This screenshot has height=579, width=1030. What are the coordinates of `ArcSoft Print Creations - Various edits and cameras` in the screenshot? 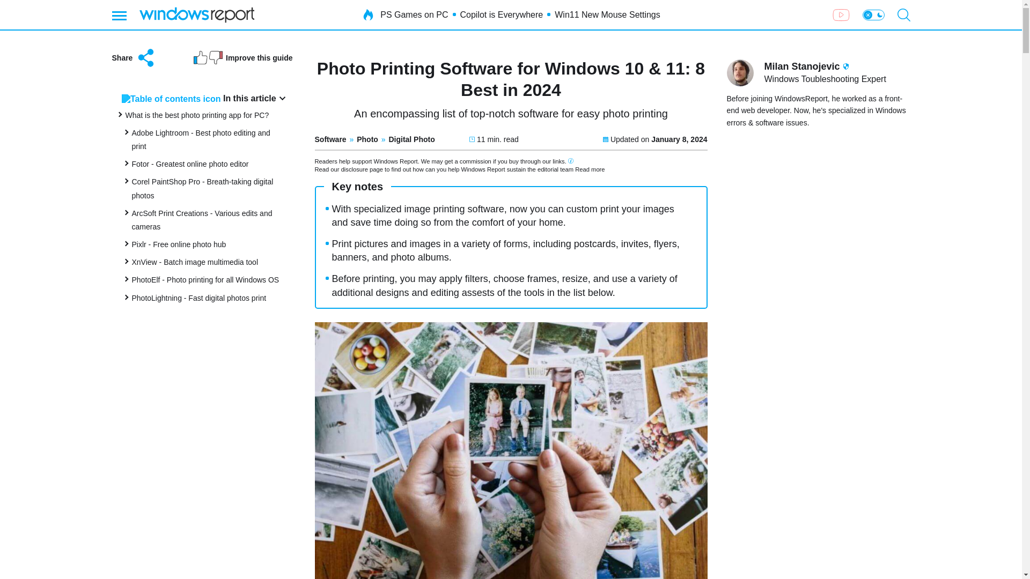 It's located at (202, 220).